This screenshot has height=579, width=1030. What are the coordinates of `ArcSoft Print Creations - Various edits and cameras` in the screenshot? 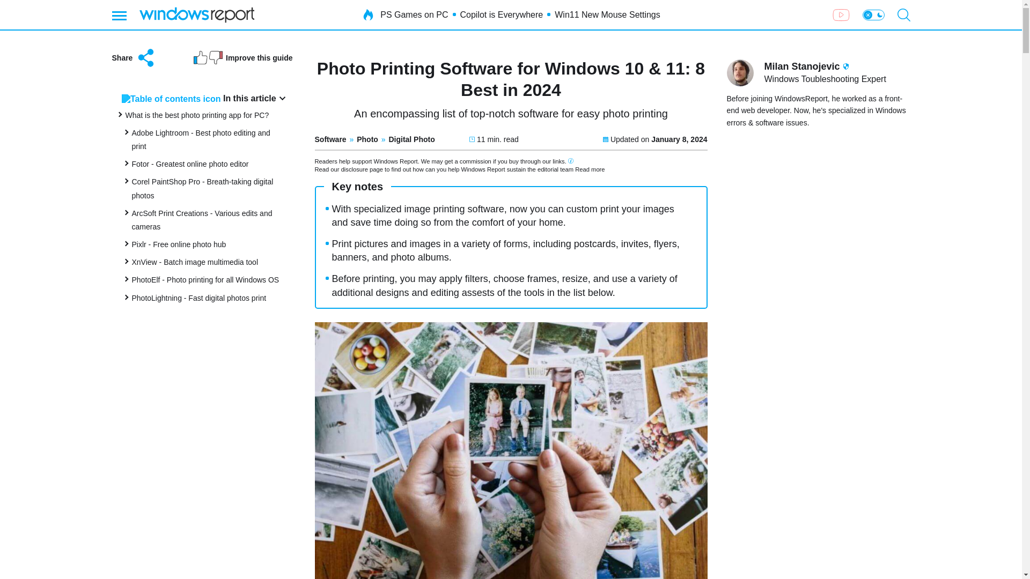 It's located at (202, 220).